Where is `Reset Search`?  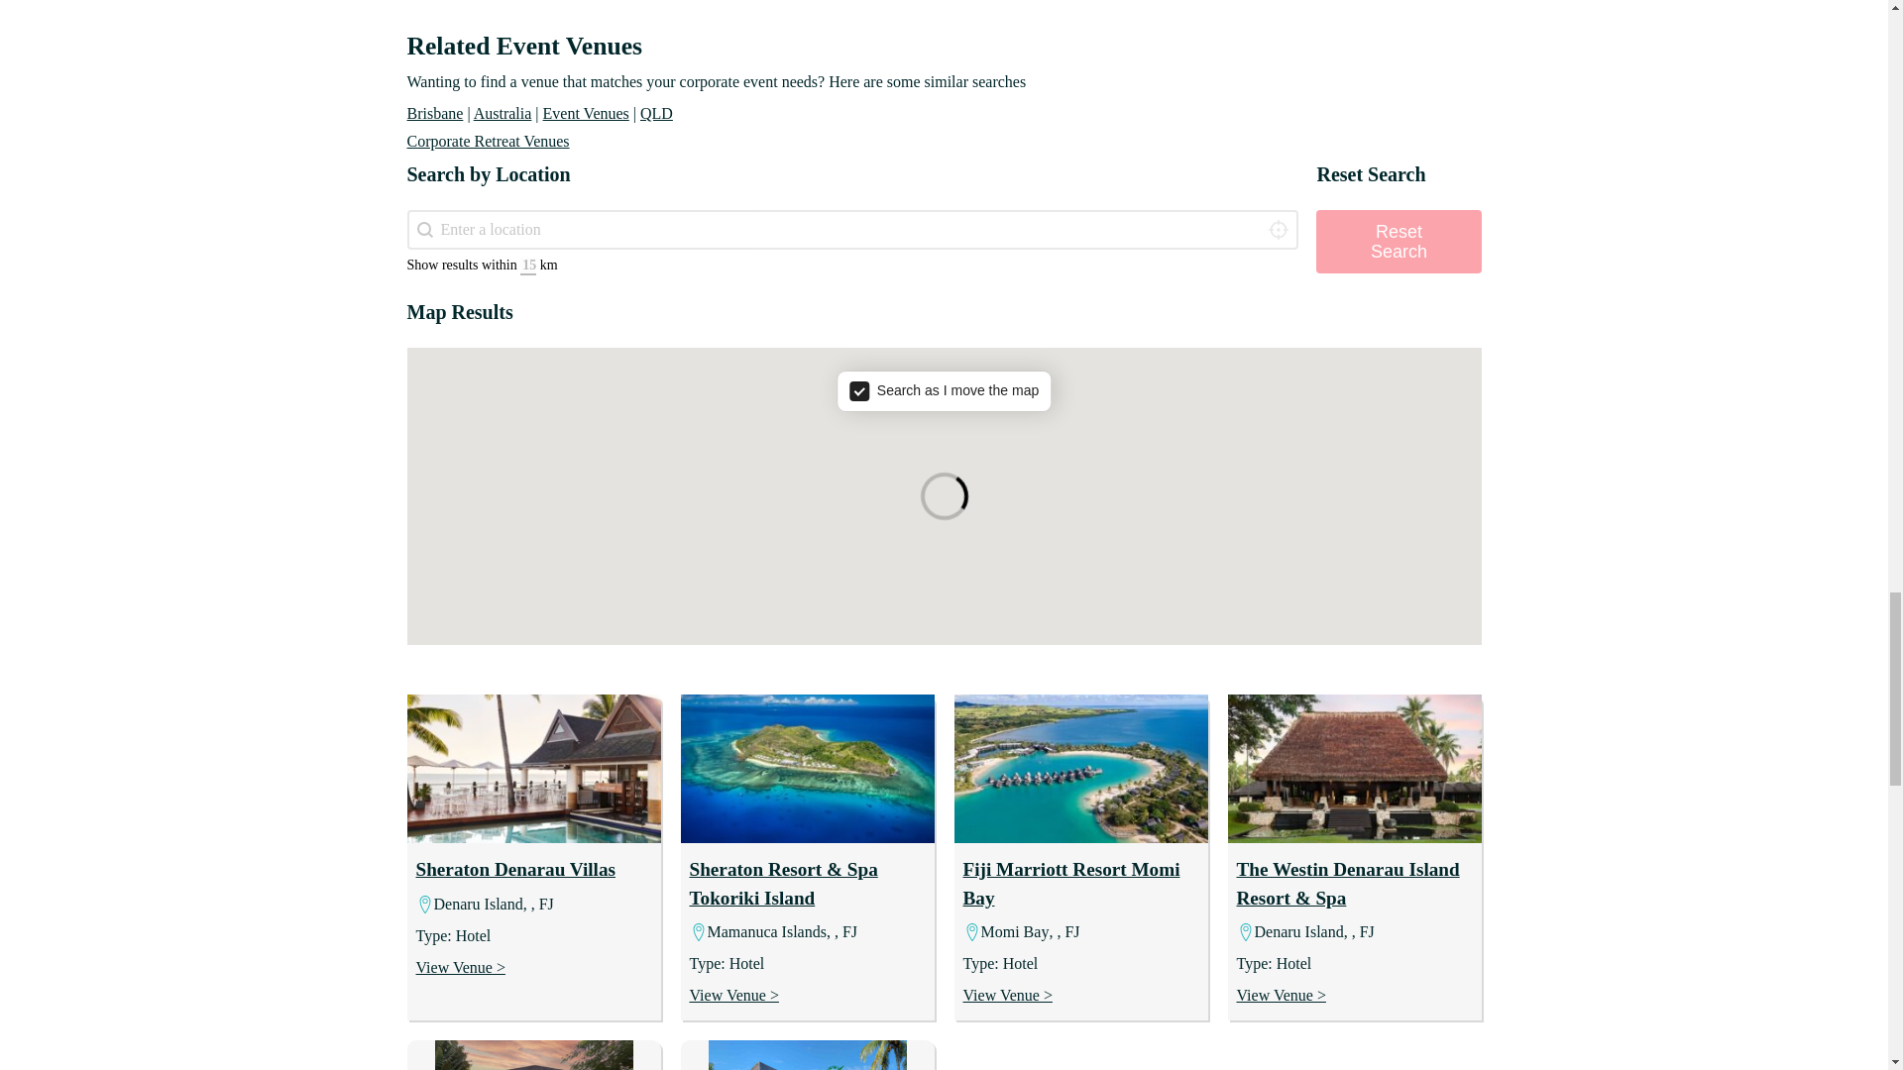 Reset Search is located at coordinates (1398, 242).